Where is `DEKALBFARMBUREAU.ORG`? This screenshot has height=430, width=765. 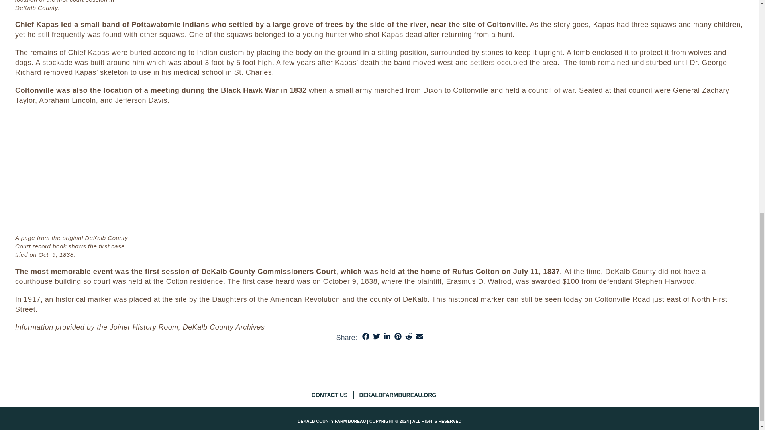 DEKALBFARMBUREAU.ORG is located at coordinates (401, 395).